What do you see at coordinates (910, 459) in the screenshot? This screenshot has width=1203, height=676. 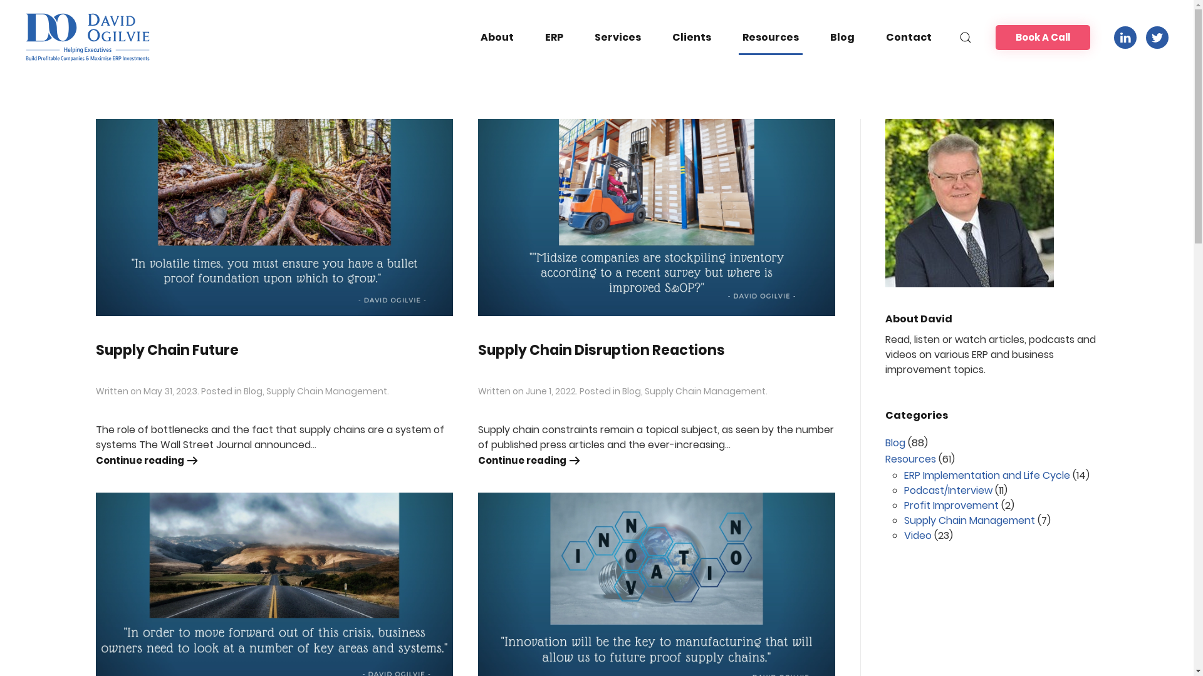 I see `Resources` at bounding box center [910, 459].